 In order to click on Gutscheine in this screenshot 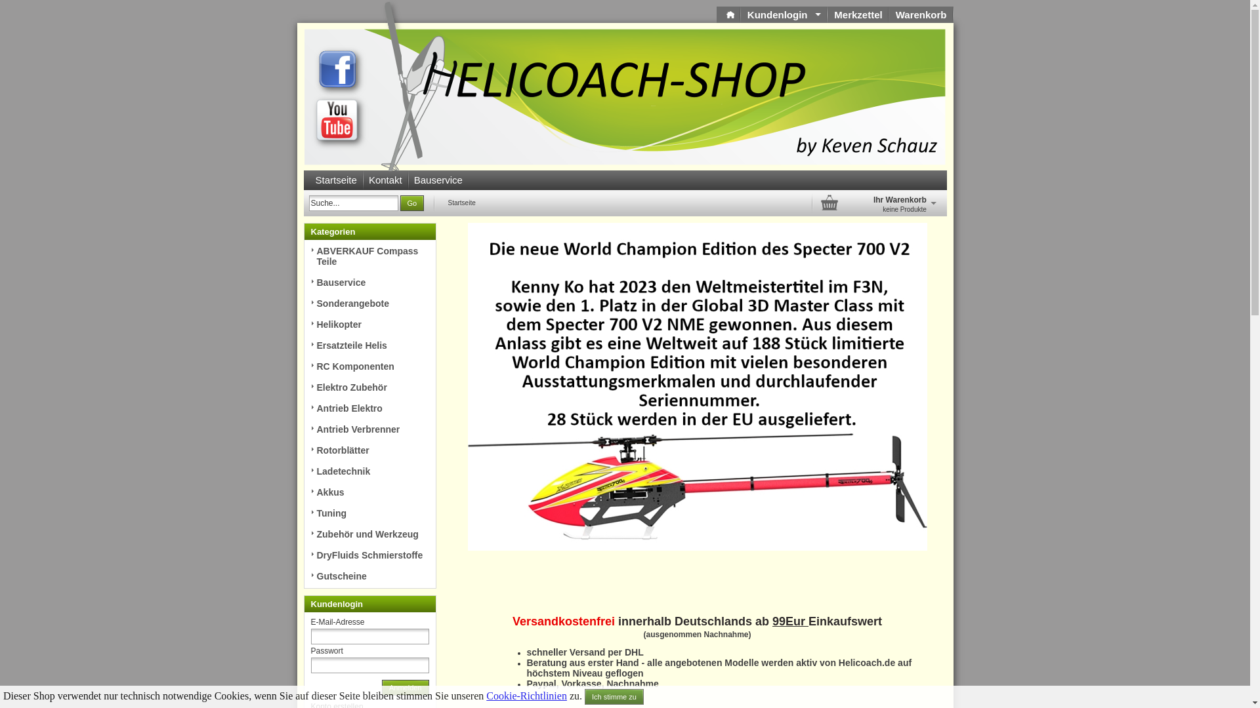, I will do `click(341, 576)`.